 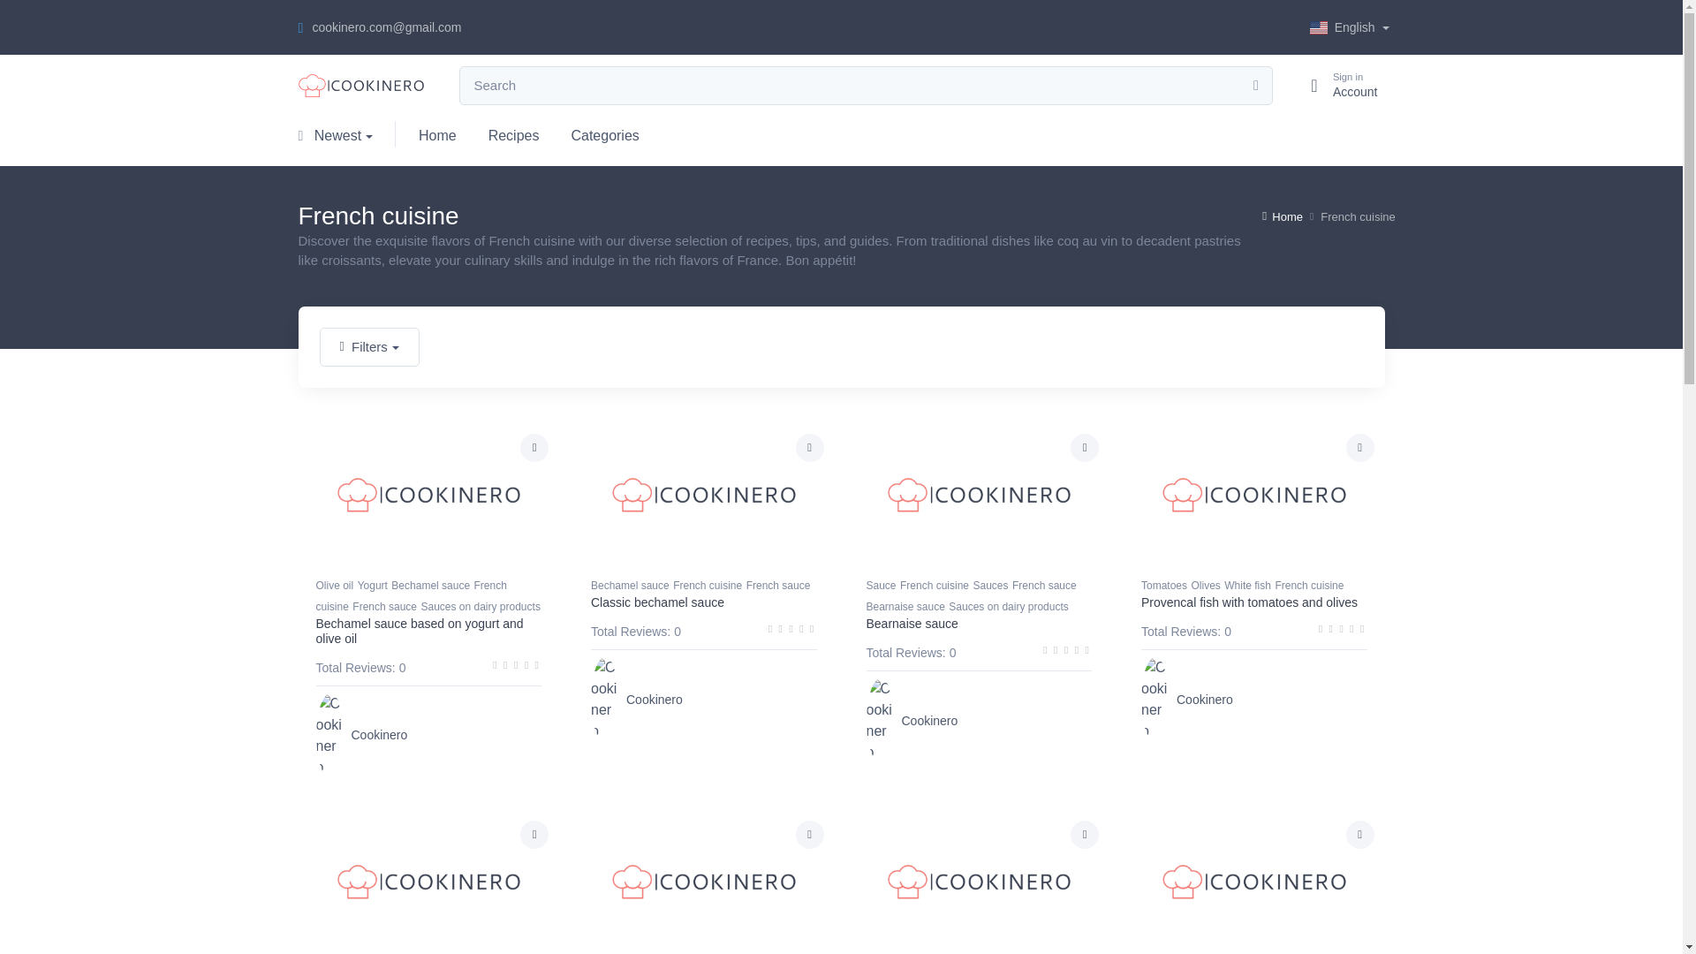 I want to click on Add to wishlist, so click(x=1336, y=85).